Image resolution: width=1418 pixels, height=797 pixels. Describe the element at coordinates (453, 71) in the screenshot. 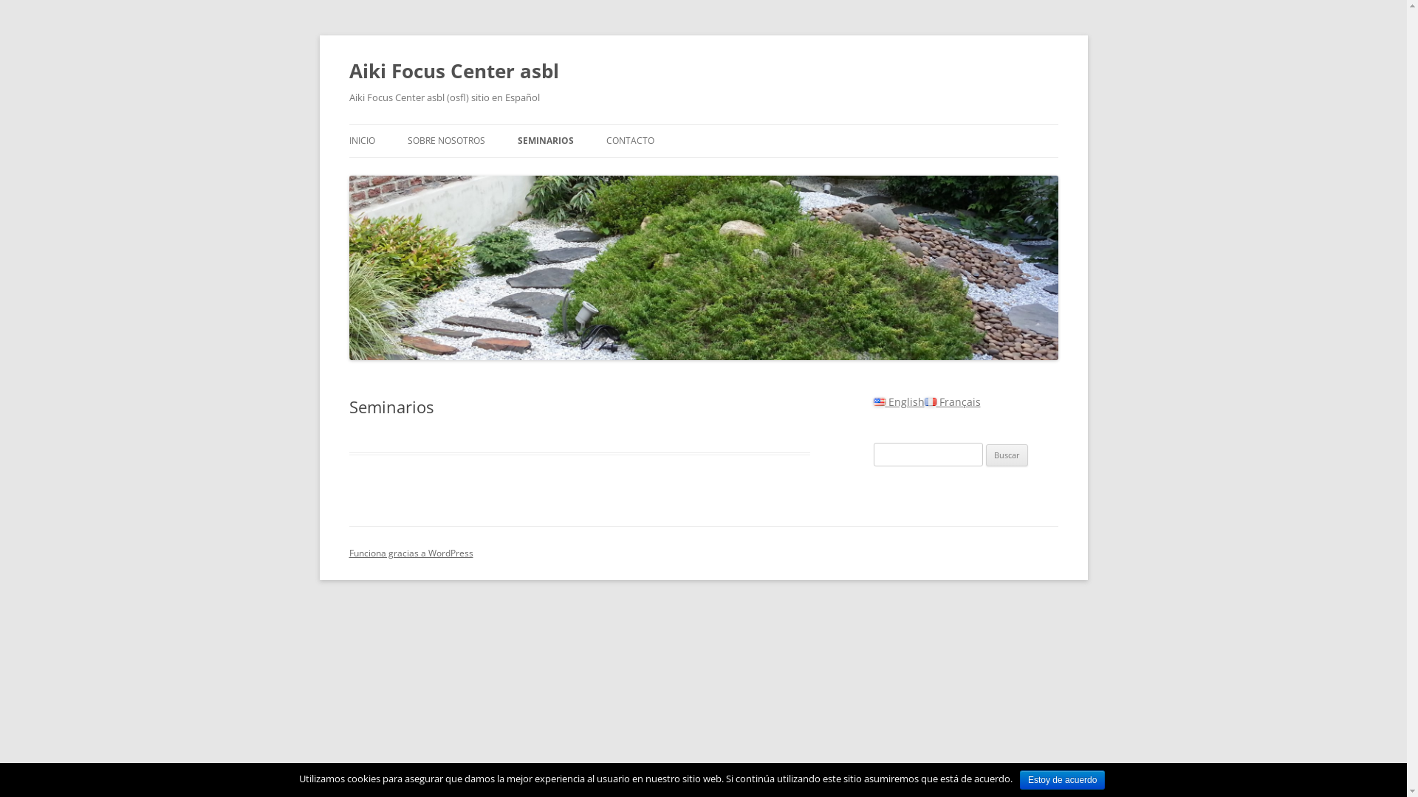

I see `Aiki Focus Center asbl` at that location.